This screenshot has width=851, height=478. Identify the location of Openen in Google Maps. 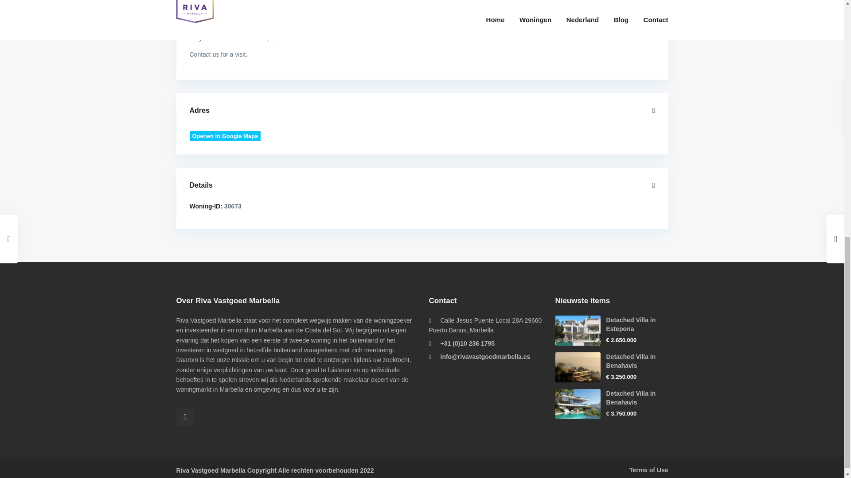
(225, 135).